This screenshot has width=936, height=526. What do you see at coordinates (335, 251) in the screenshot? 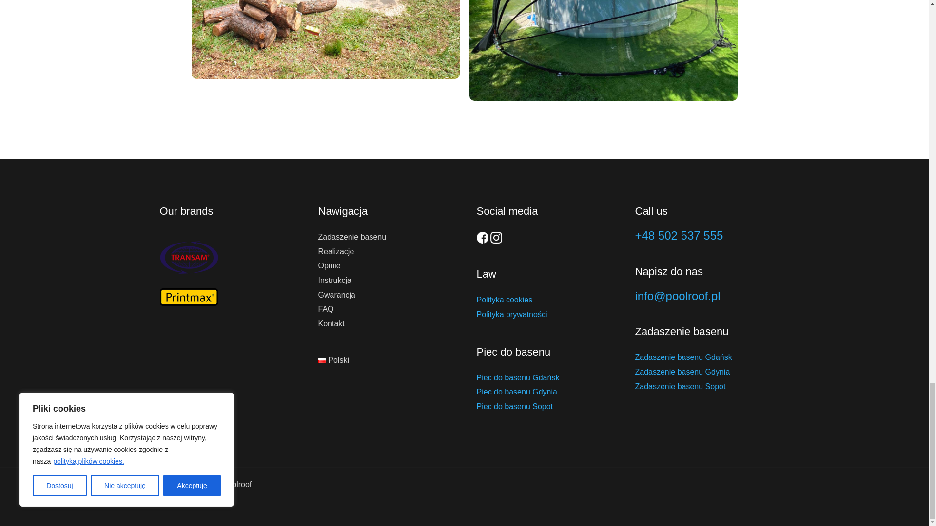
I see `Realizacje` at bounding box center [335, 251].